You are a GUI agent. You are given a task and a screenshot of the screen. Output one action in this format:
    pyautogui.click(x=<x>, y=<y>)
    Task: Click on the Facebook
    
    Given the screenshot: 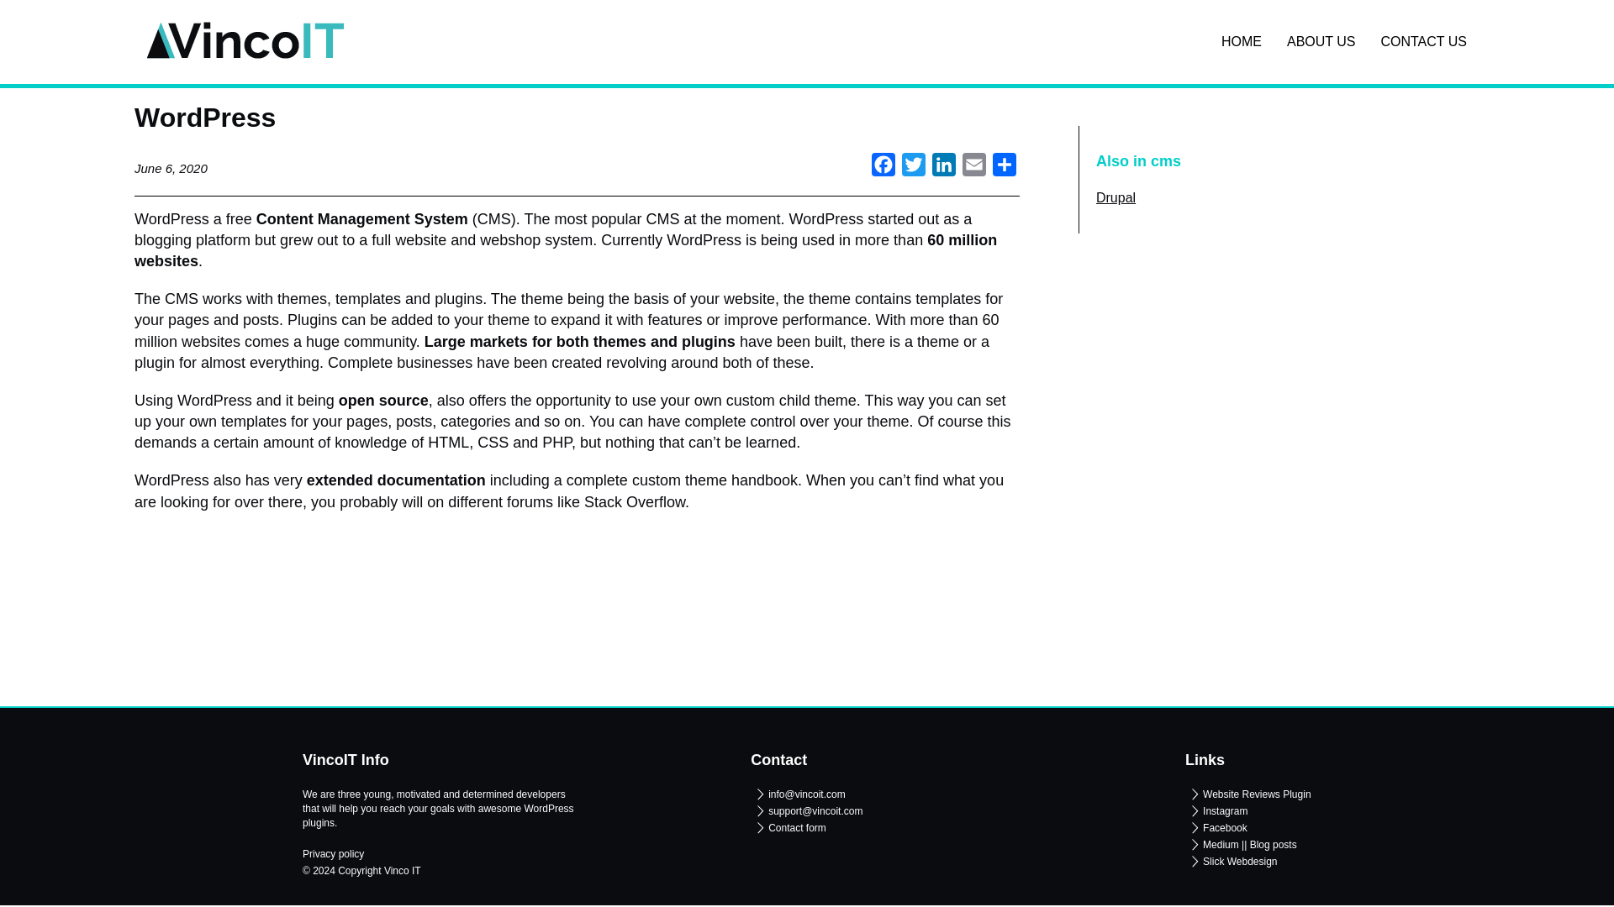 What is the action you would take?
    pyautogui.click(x=883, y=168)
    